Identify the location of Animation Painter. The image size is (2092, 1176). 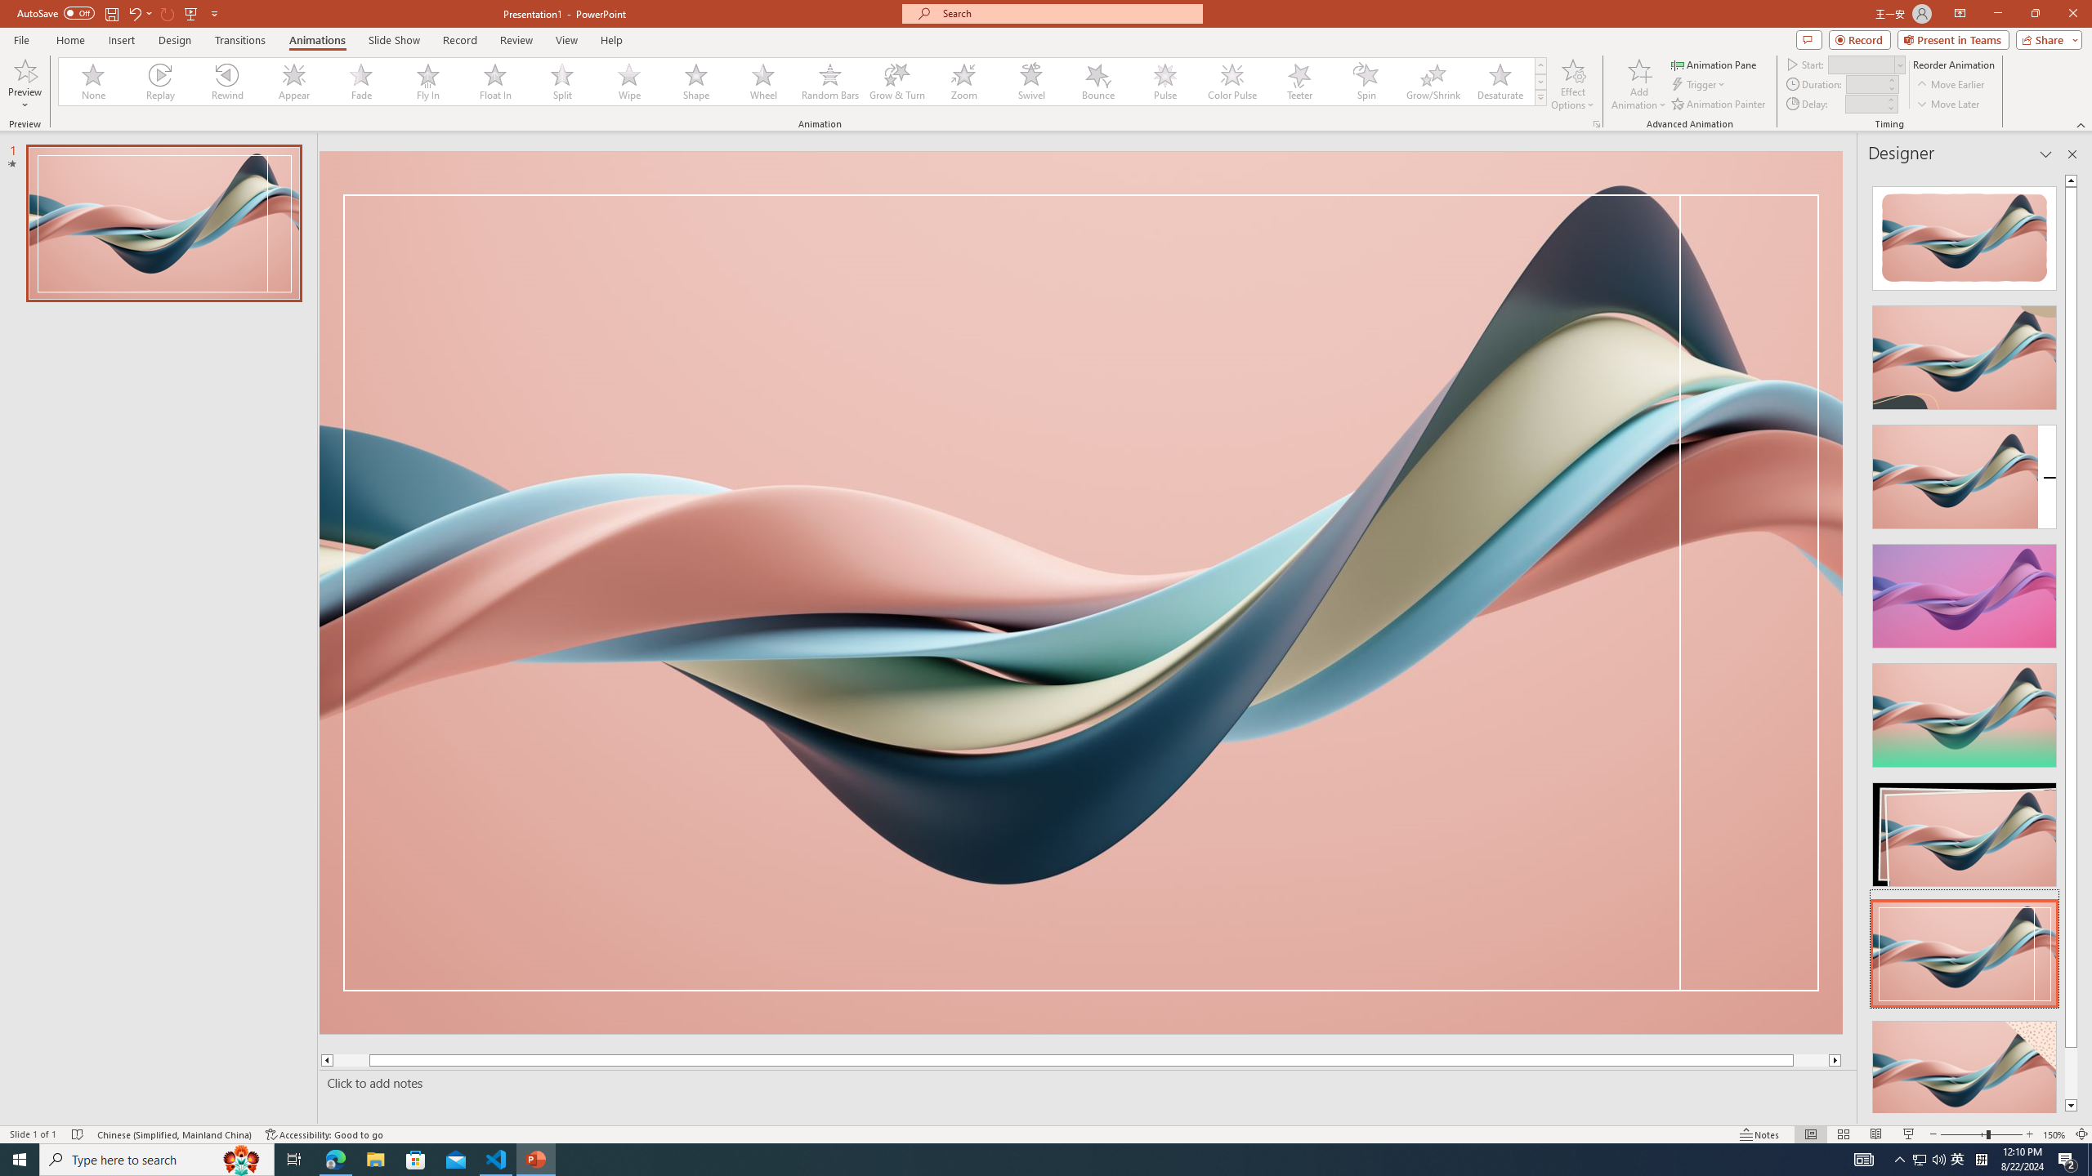
(1719, 105).